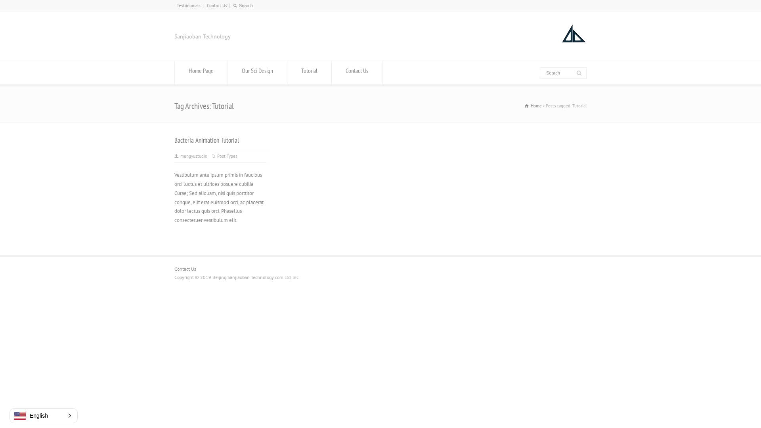 The width and height of the screenshot is (761, 428). I want to click on Post Types, so click(228, 156).